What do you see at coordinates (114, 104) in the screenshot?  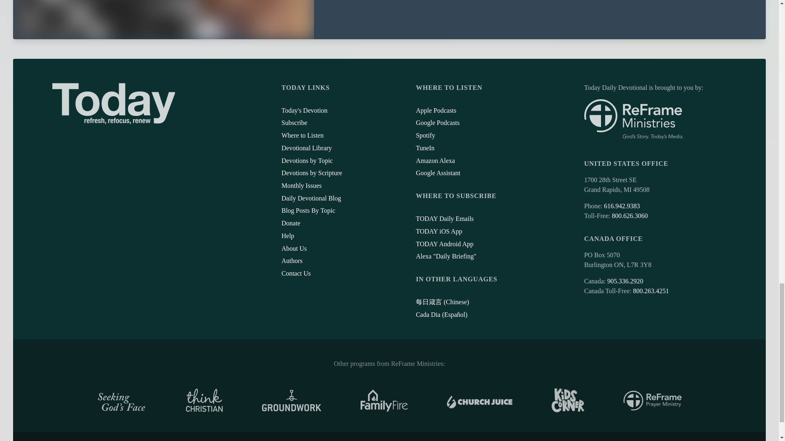 I see `Today Daily Devotional` at bounding box center [114, 104].